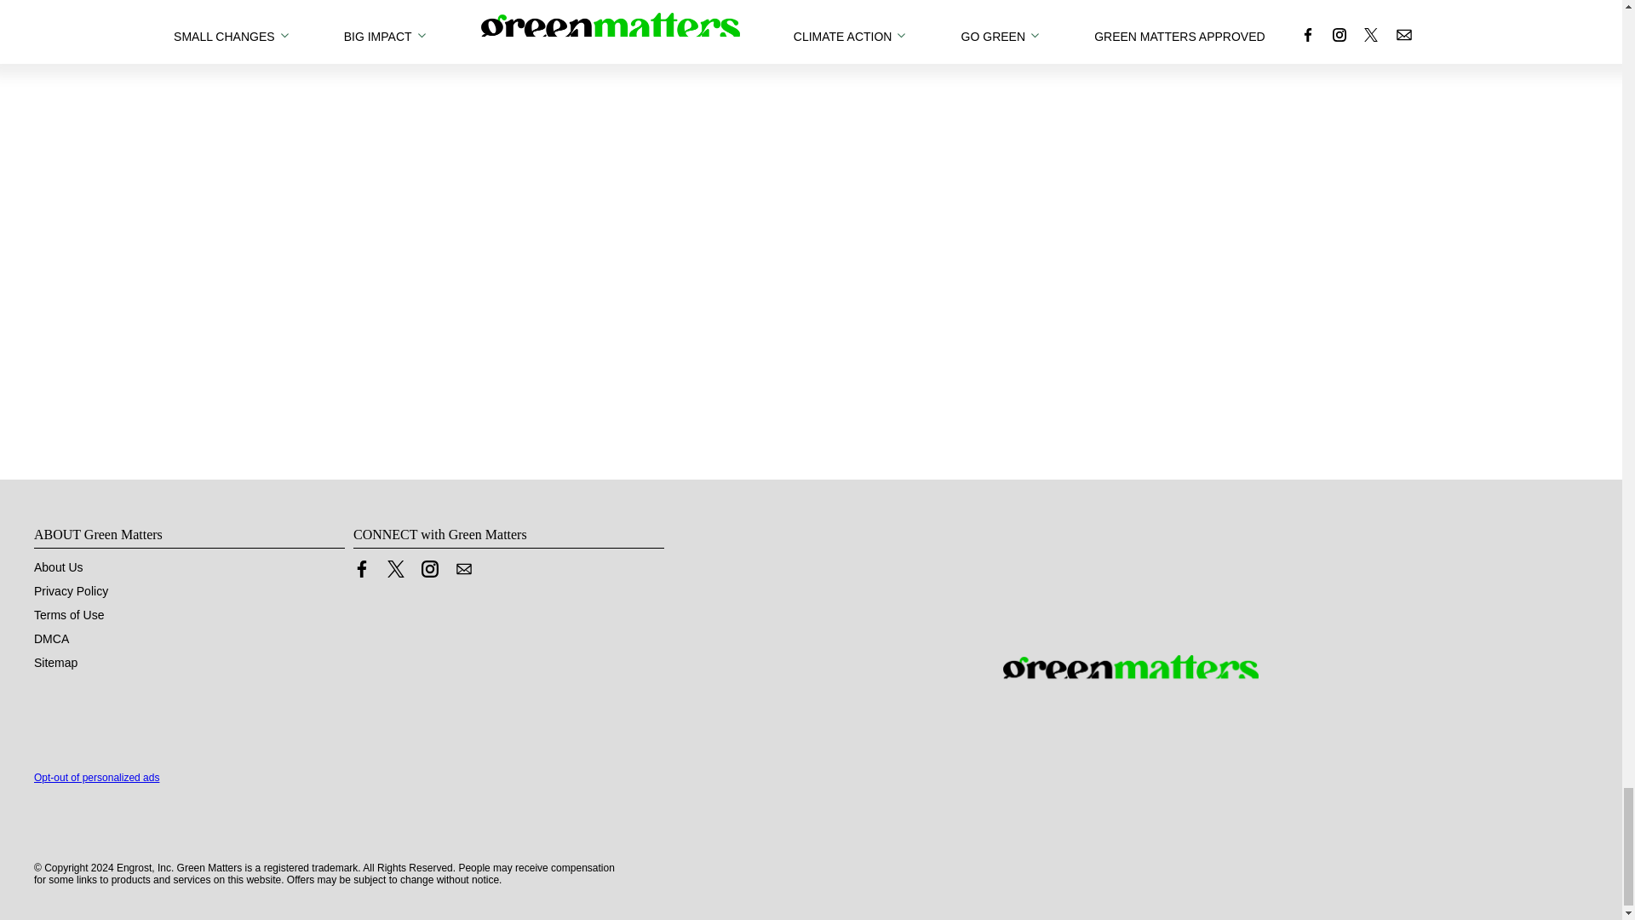 This screenshot has height=920, width=1635. Describe the element at coordinates (463, 569) in the screenshot. I see `Contact us by Email` at that location.